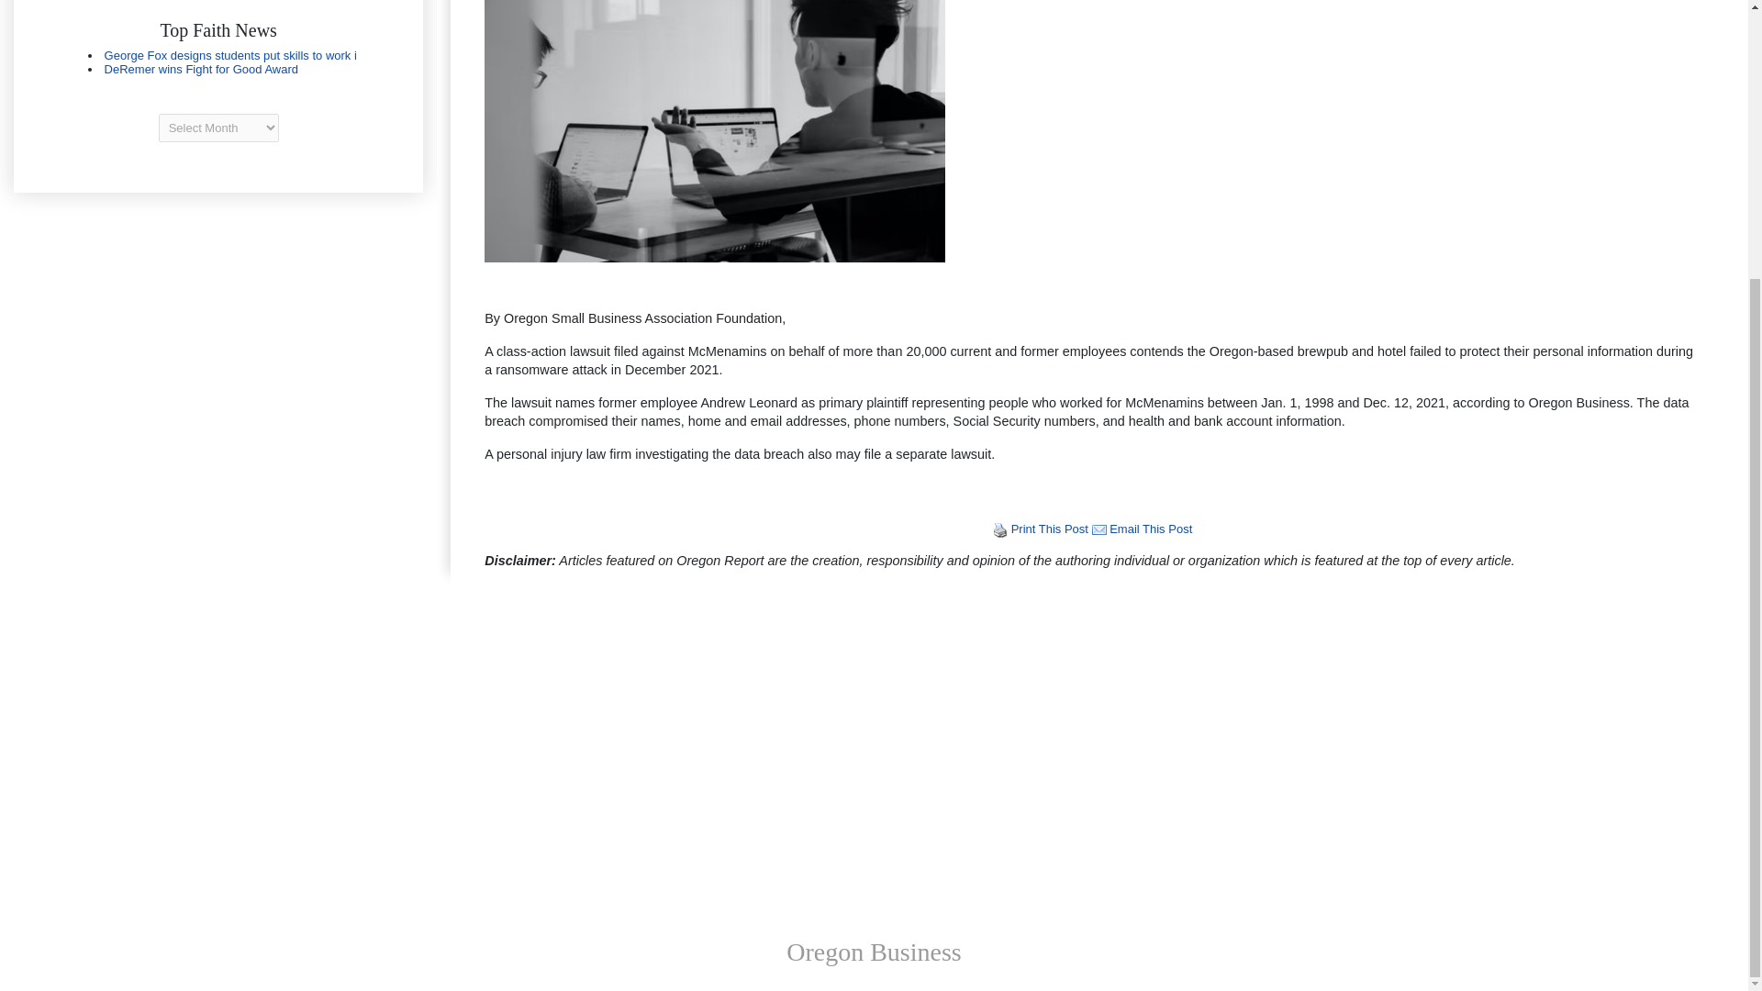 The width and height of the screenshot is (1762, 991). What do you see at coordinates (1151, 529) in the screenshot?
I see `Email This Post` at bounding box center [1151, 529].